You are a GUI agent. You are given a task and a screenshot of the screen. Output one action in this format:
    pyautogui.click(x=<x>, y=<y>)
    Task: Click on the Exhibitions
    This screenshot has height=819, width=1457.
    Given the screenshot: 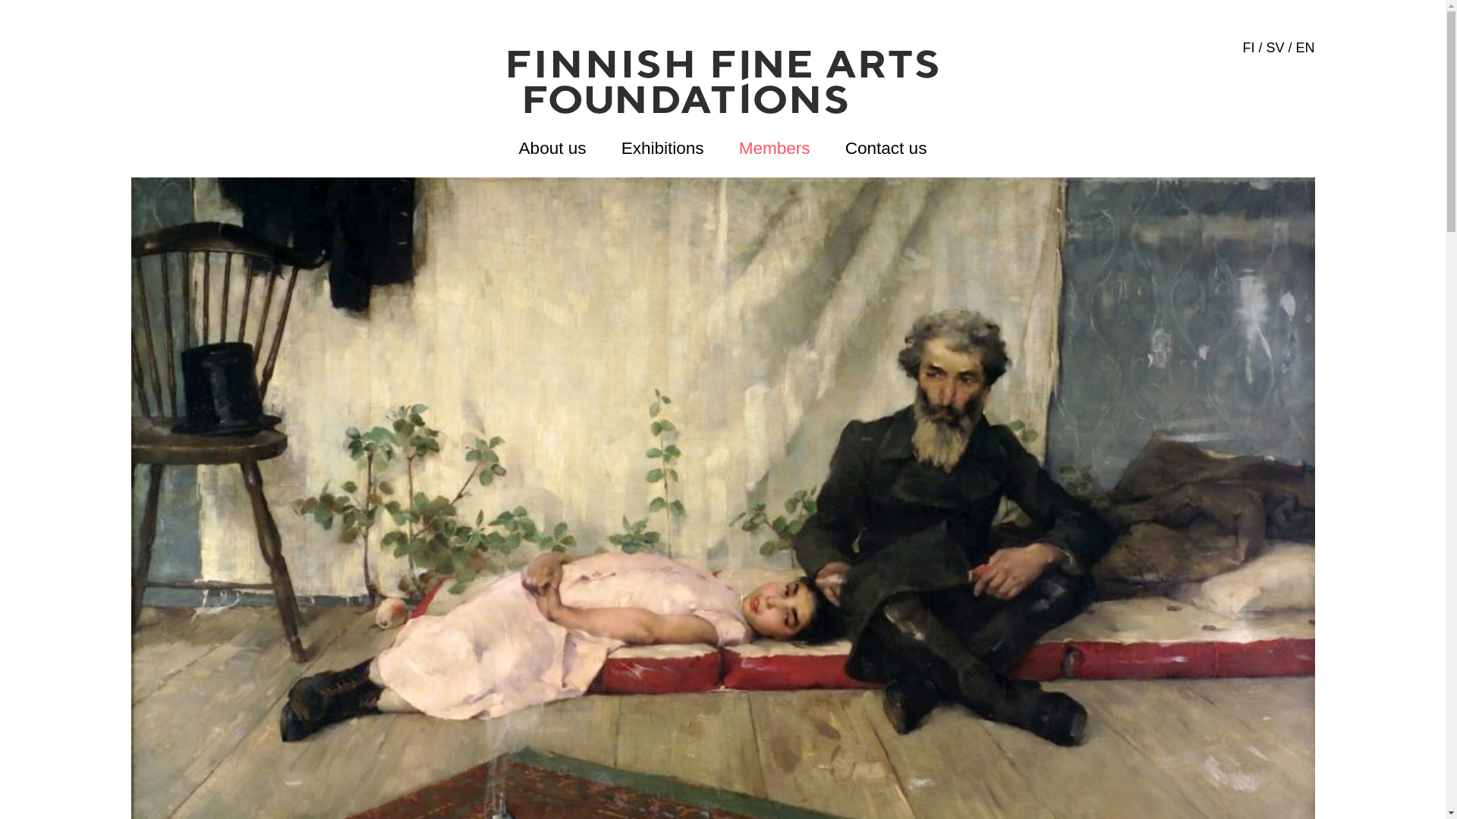 What is the action you would take?
    pyautogui.click(x=662, y=148)
    